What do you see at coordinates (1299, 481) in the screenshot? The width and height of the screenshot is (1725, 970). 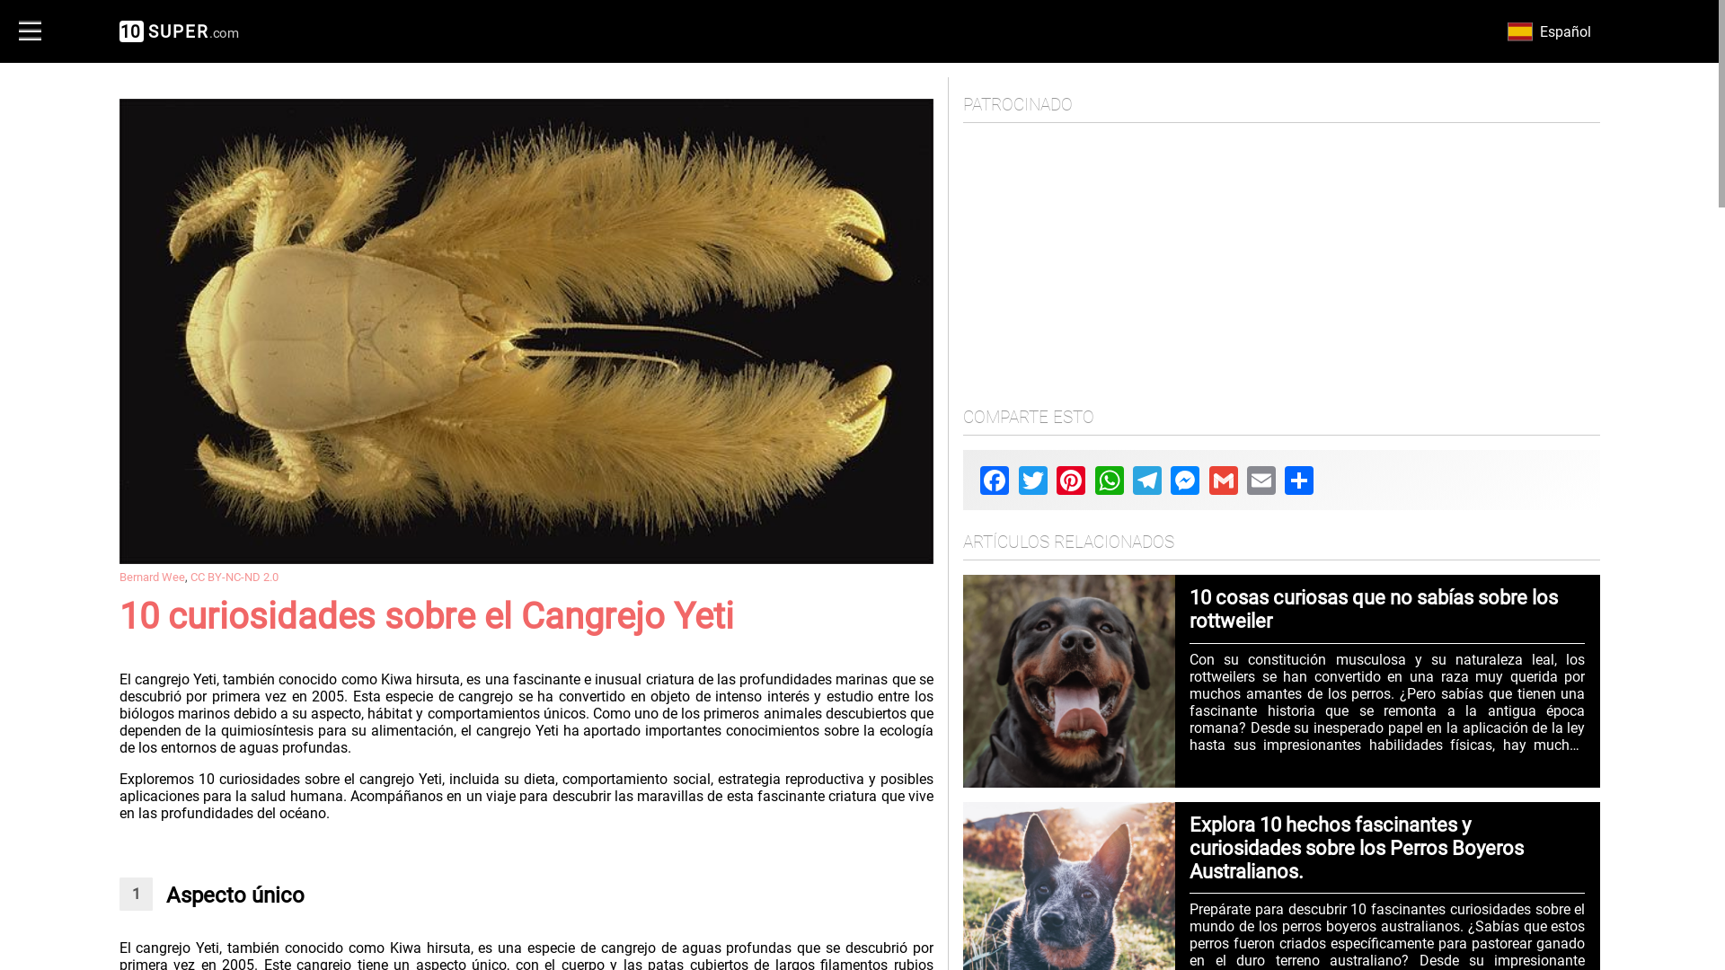 I see `Share` at bounding box center [1299, 481].